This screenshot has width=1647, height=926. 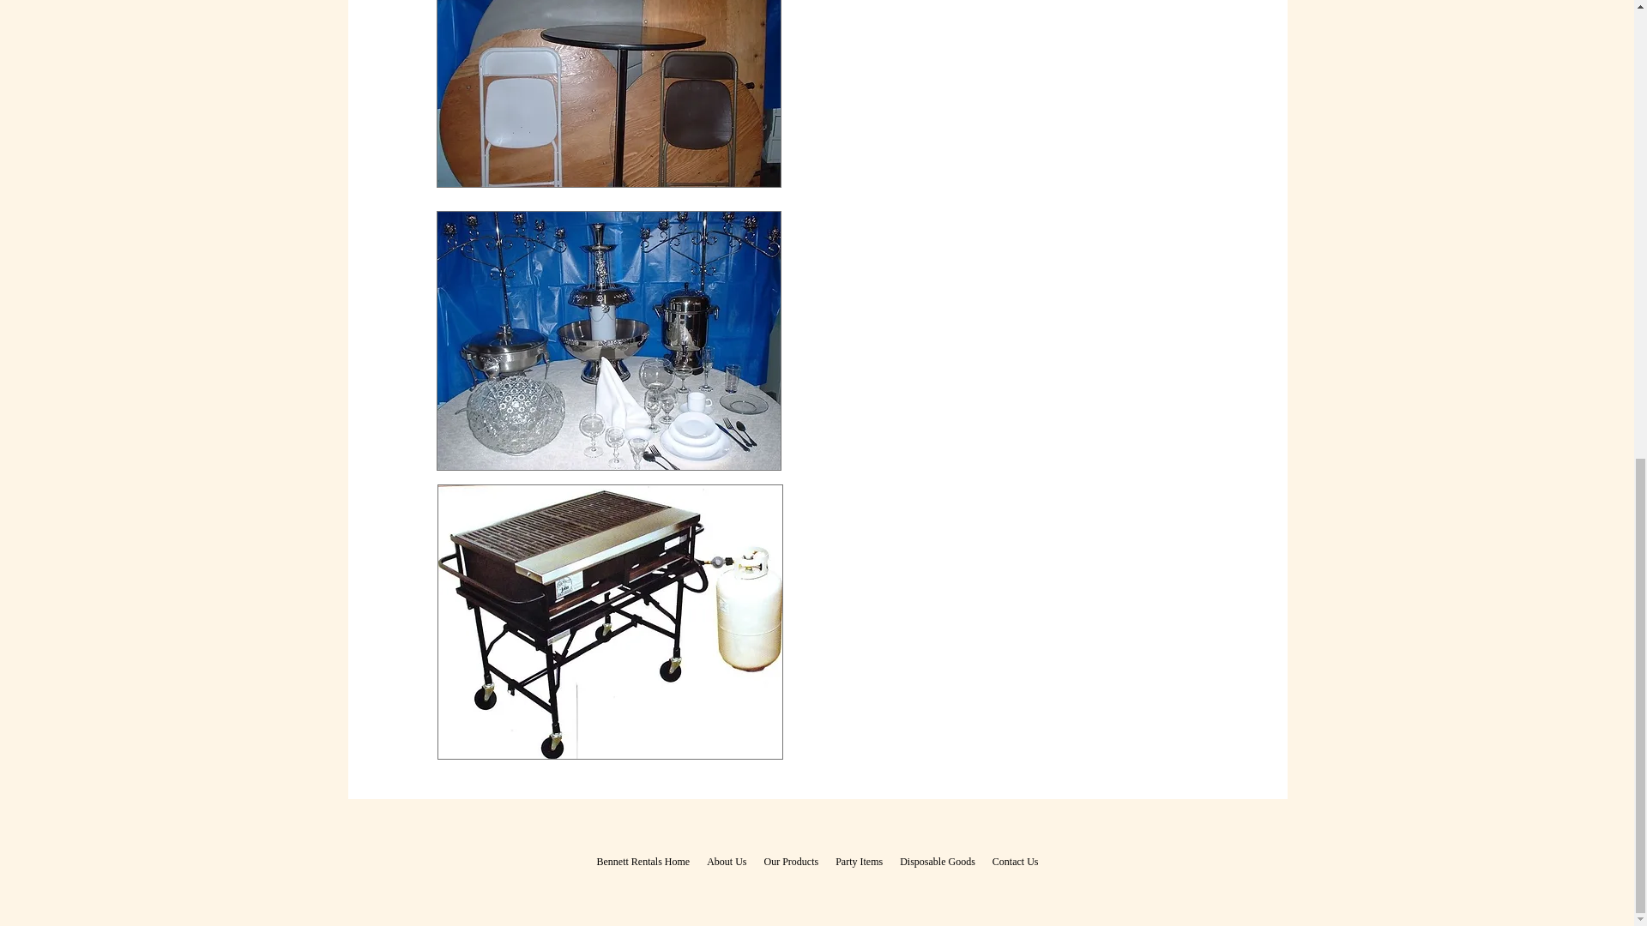 I want to click on About Us, so click(x=726, y=861).